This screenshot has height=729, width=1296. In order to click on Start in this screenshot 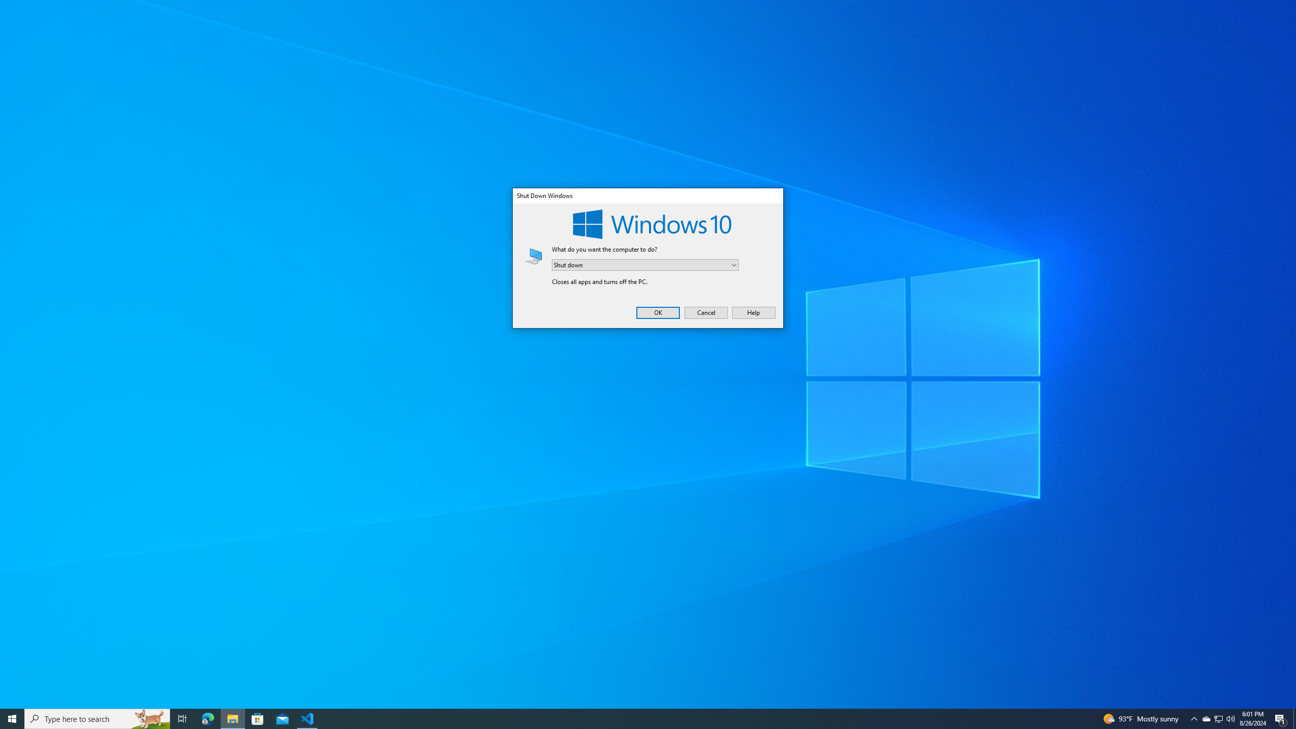, I will do `click(12, 719)`.